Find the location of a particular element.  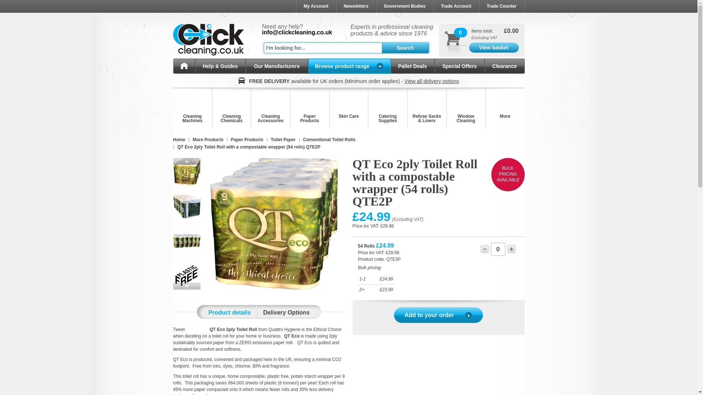

Trade Account is located at coordinates (455, 6).